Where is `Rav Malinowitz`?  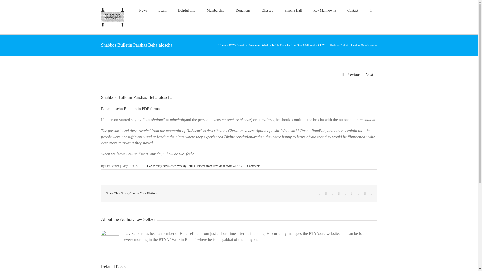
Rav Malinowitz is located at coordinates (325, 11).